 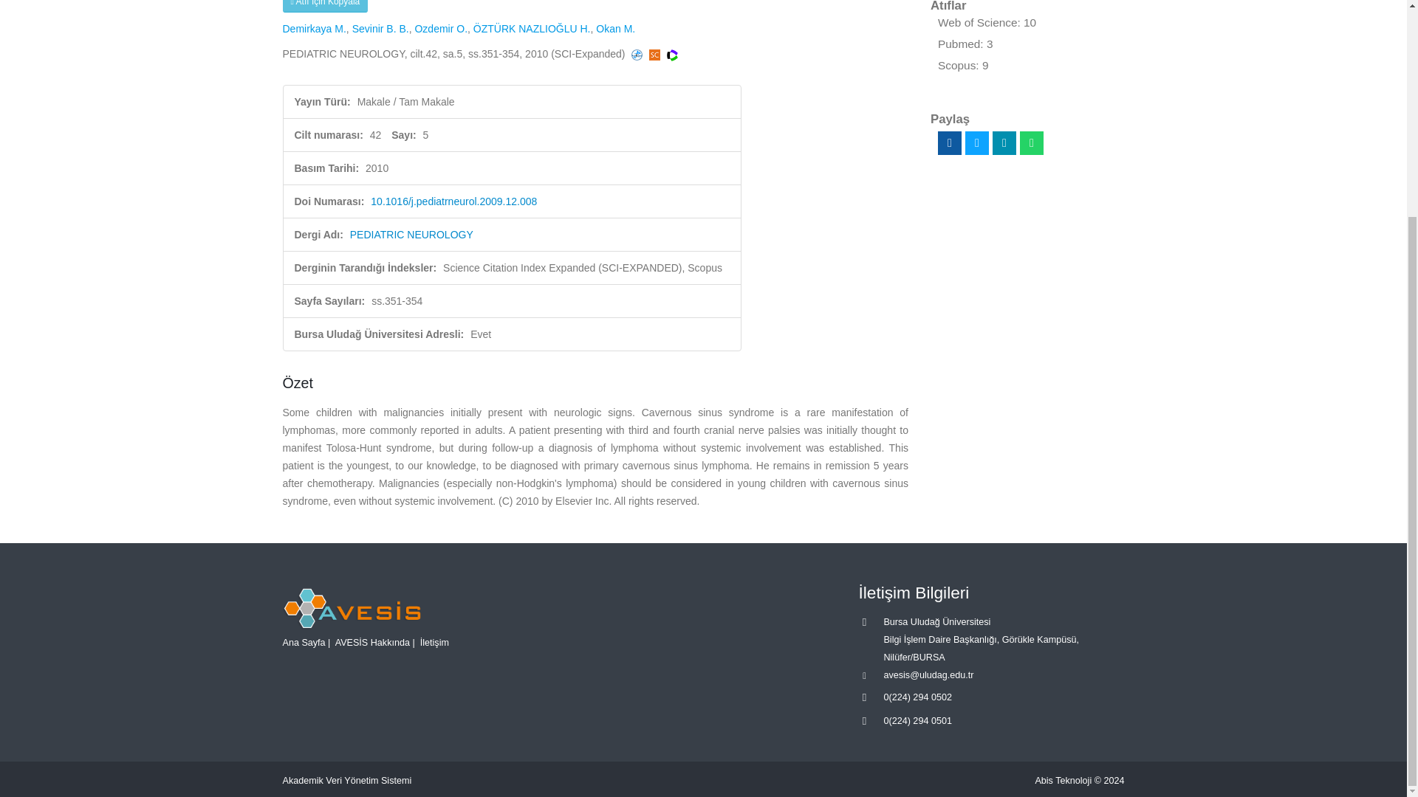 What do you see at coordinates (440, 29) in the screenshot?
I see `Ozdemir O.` at bounding box center [440, 29].